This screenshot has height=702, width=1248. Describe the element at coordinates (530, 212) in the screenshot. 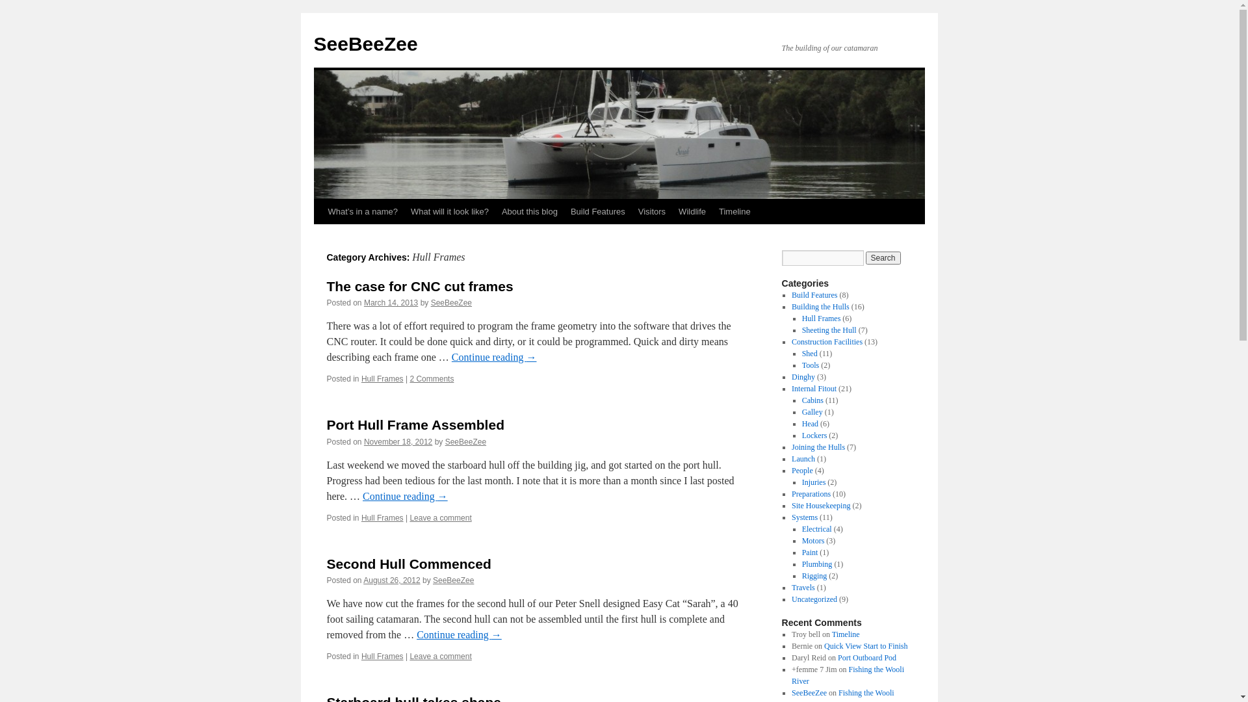

I see `About this blog` at that location.